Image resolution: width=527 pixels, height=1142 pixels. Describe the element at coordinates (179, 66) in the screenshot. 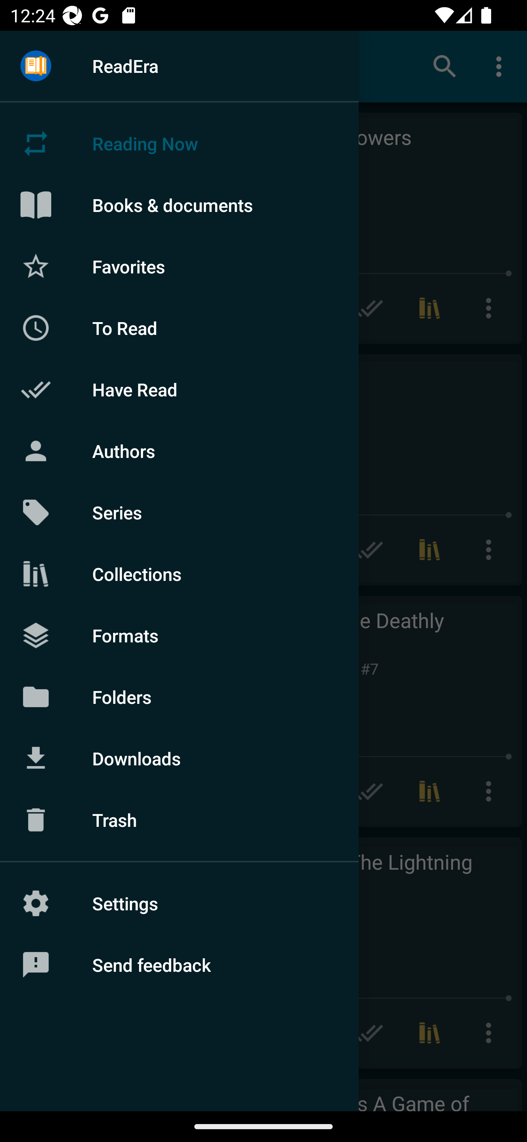

I see `ReadEra` at that location.